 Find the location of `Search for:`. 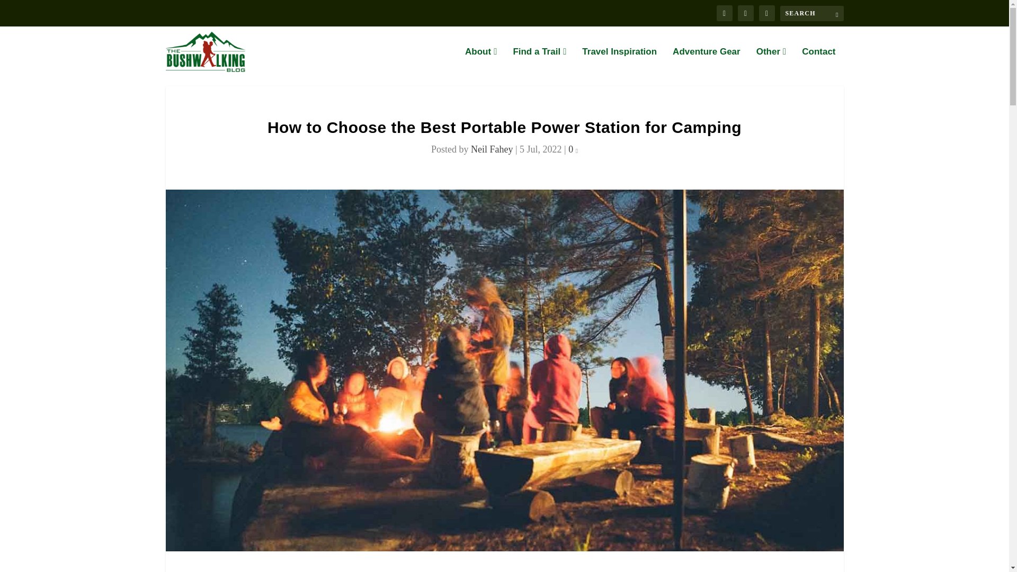

Search for: is located at coordinates (811, 13).